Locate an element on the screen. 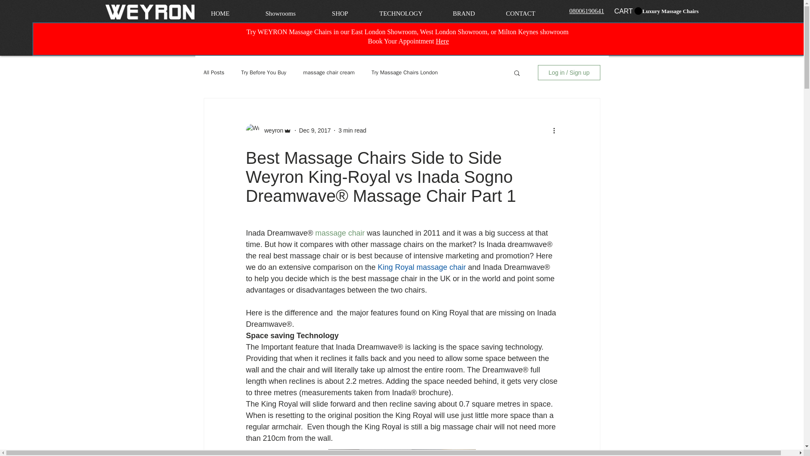 The image size is (810, 456). Dec 9, 2017 is located at coordinates (315, 130).